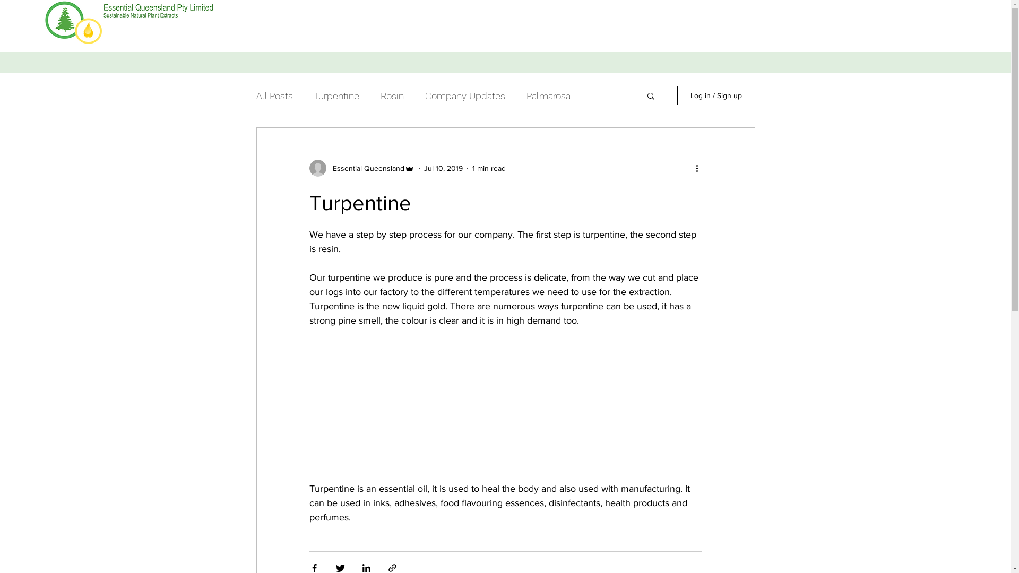  What do you see at coordinates (744, 525) in the screenshot?
I see `See All` at bounding box center [744, 525].